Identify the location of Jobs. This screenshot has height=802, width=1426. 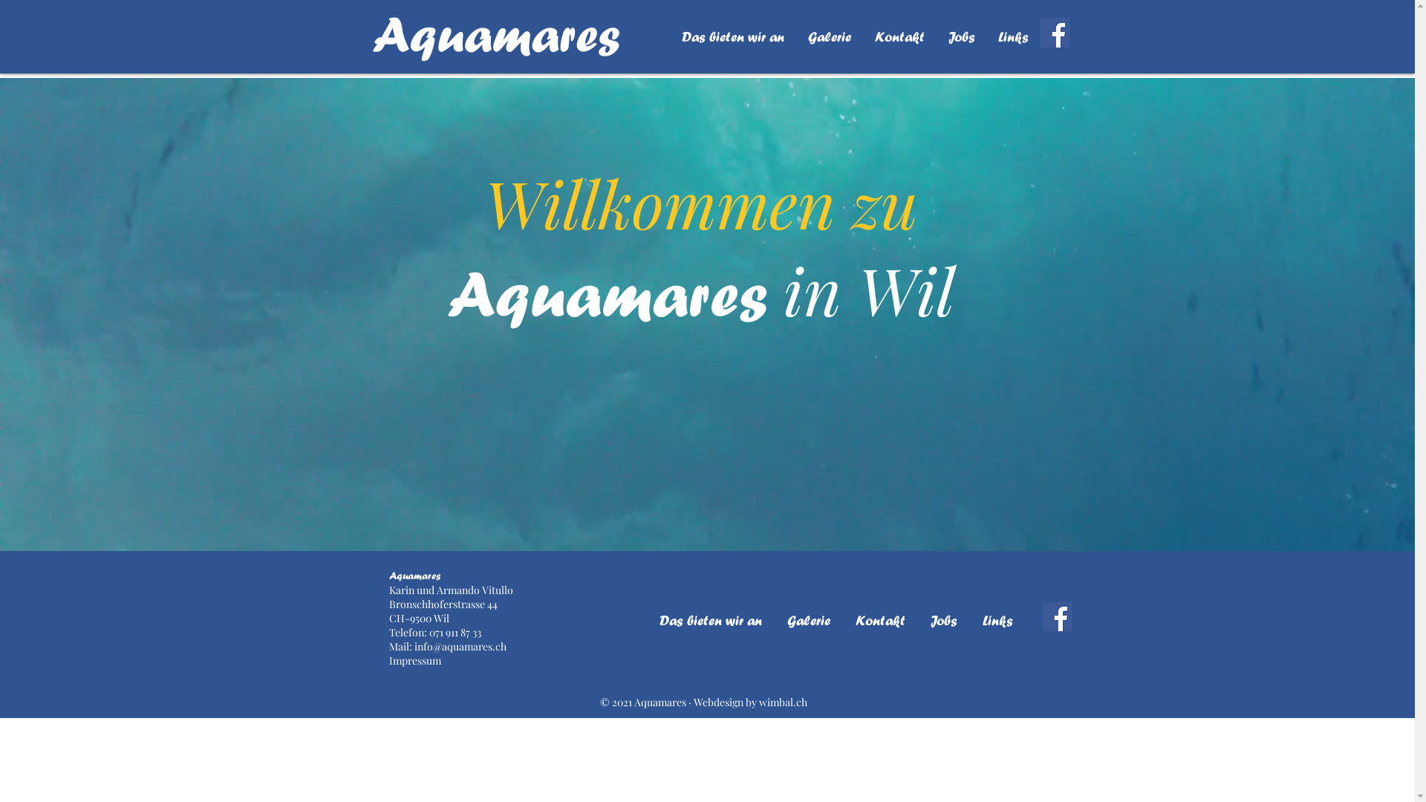
(944, 621).